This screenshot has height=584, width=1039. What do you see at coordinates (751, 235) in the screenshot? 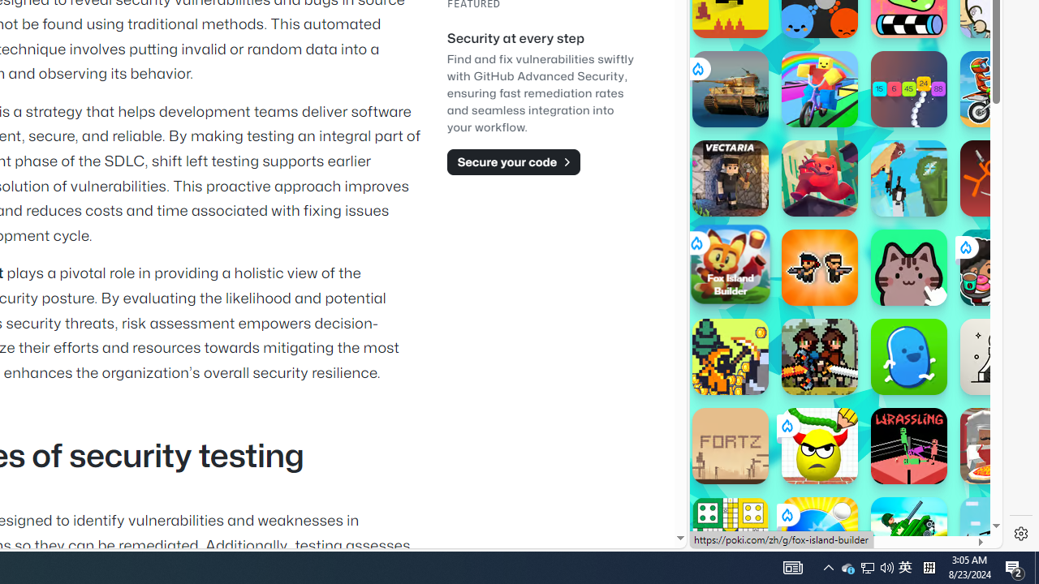
I see `Hills of Steel` at bounding box center [751, 235].